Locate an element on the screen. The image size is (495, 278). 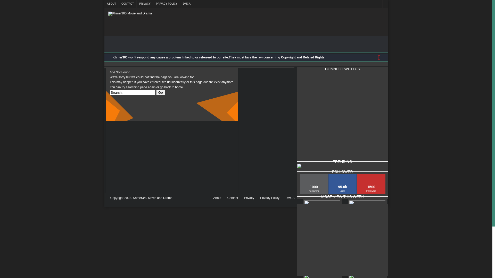
Contact is located at coordinates (233, 198).